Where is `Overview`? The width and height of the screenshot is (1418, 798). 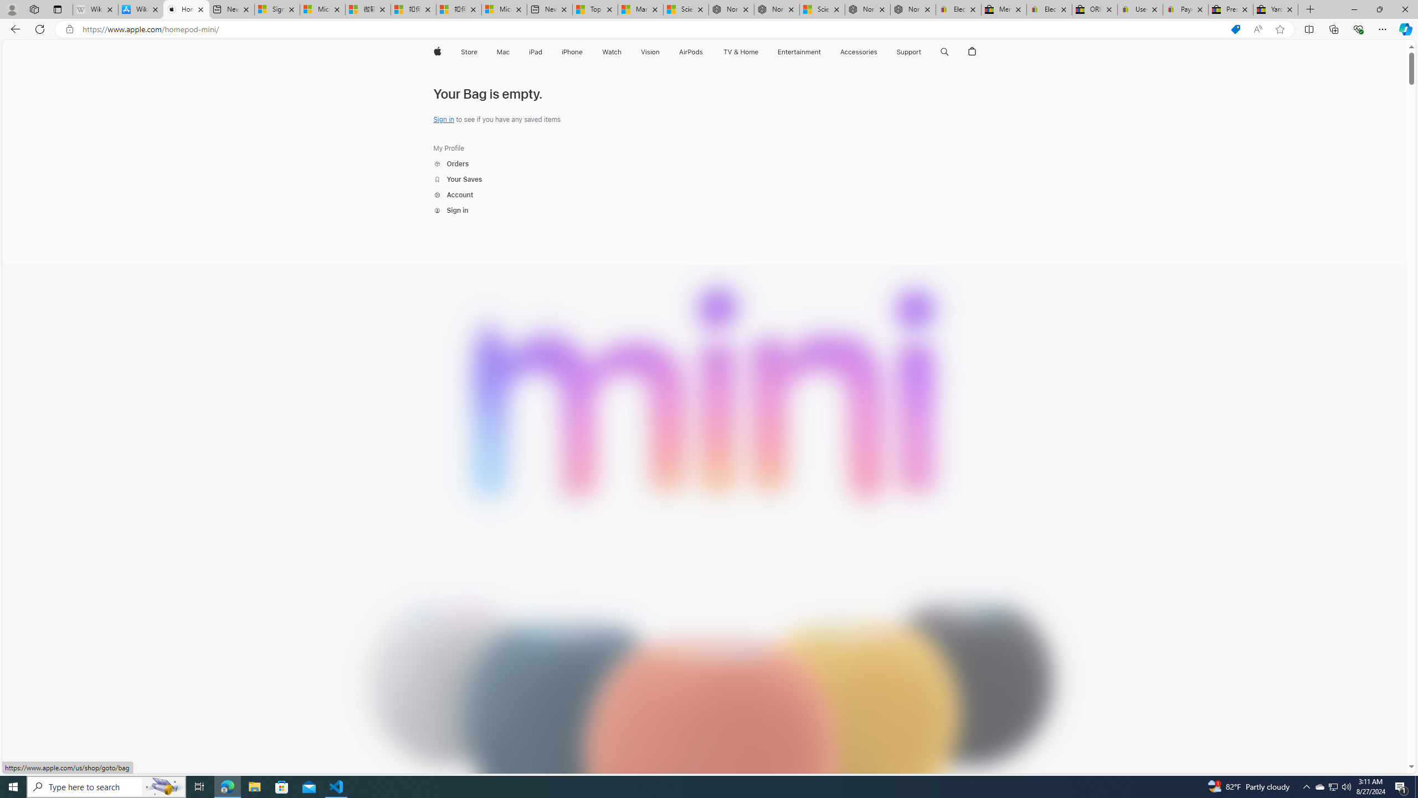 Overview is located at coordinates (875, 79).